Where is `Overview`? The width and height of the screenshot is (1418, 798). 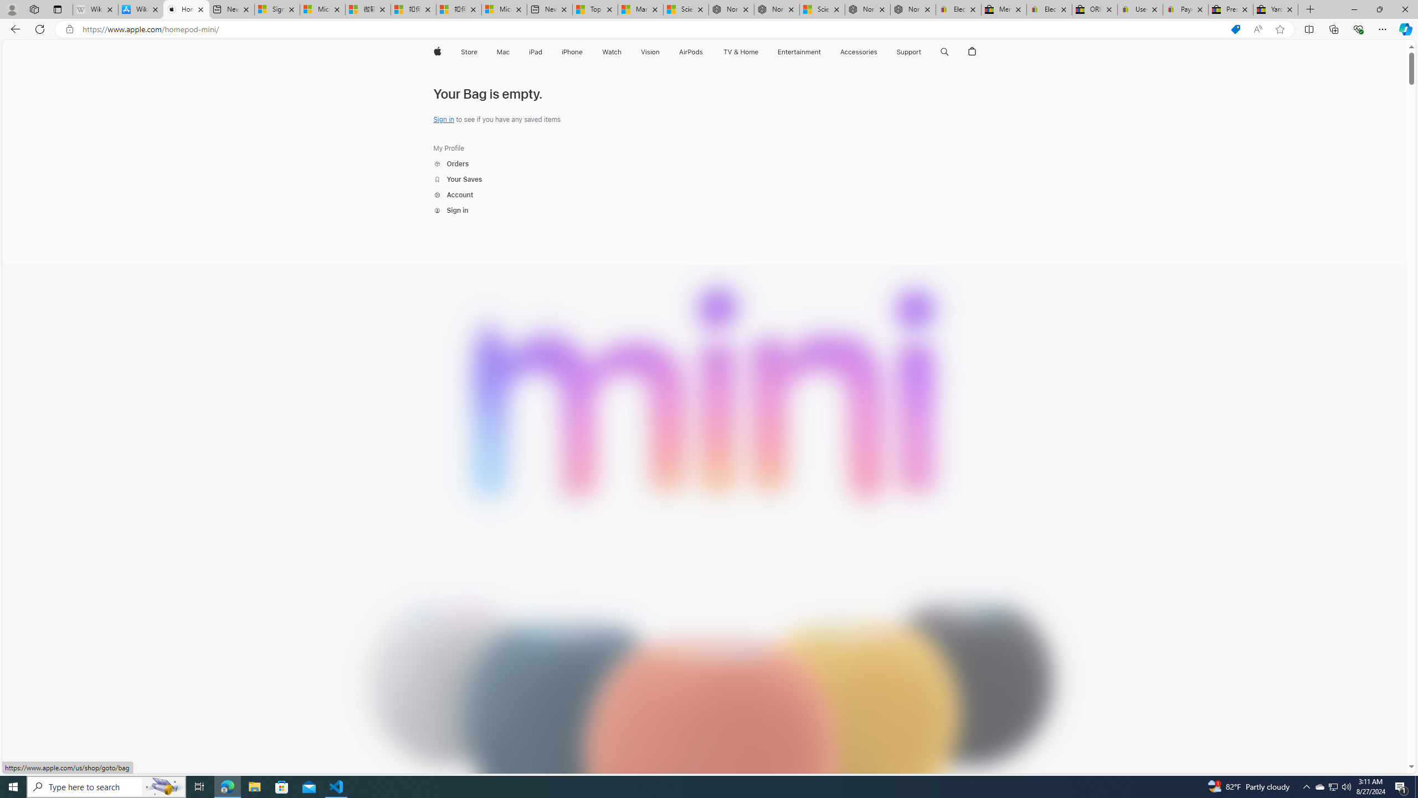 Overview is located at coordinates (875, 79).